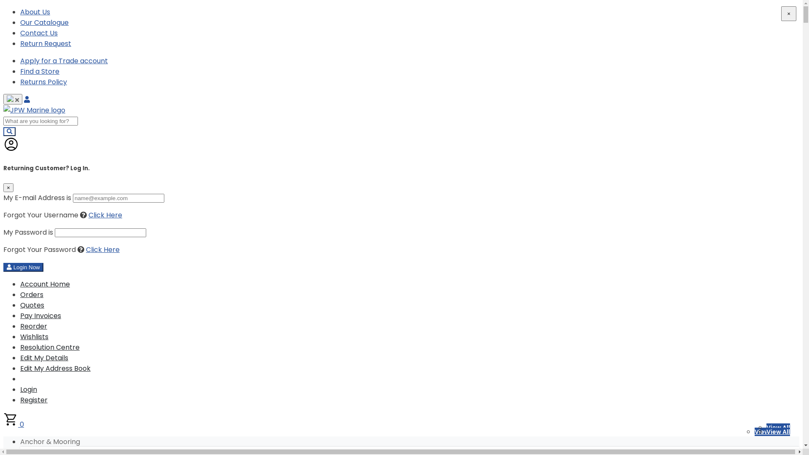 This screenshot has height=455, width=809. Describe the element at coordinates (34, 400) in the screenshot. I see `Register` at that location.